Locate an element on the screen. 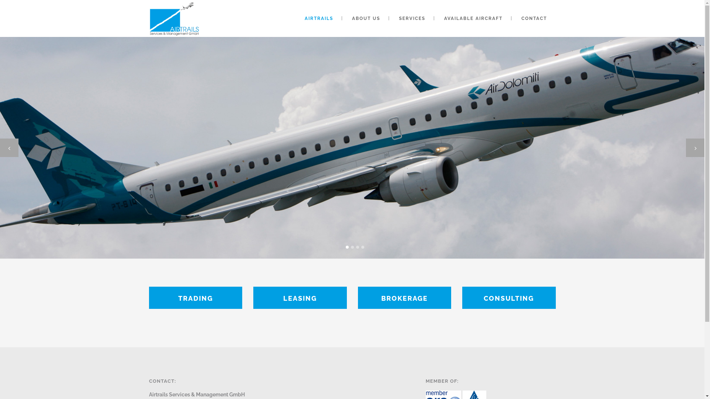 The width and height of the screenshot is (710, 399). SERVICES is located at coordinates (412, 18).